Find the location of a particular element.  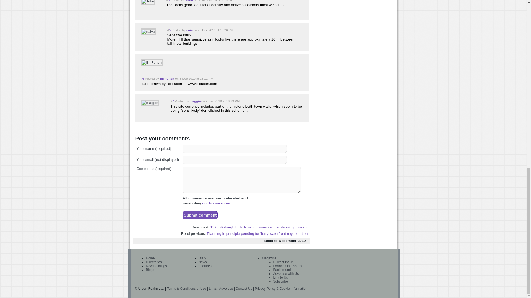

naive is located at coordinates (148, 31).